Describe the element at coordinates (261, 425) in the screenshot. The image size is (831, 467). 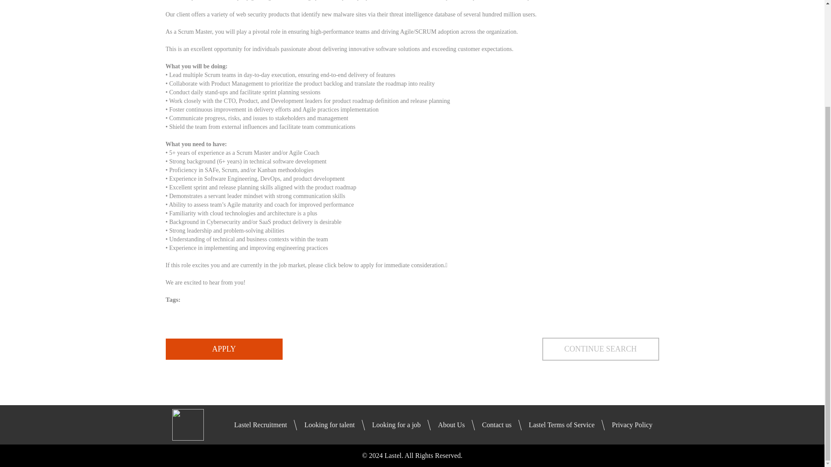
I see `Lastel Recruitment` at that location.